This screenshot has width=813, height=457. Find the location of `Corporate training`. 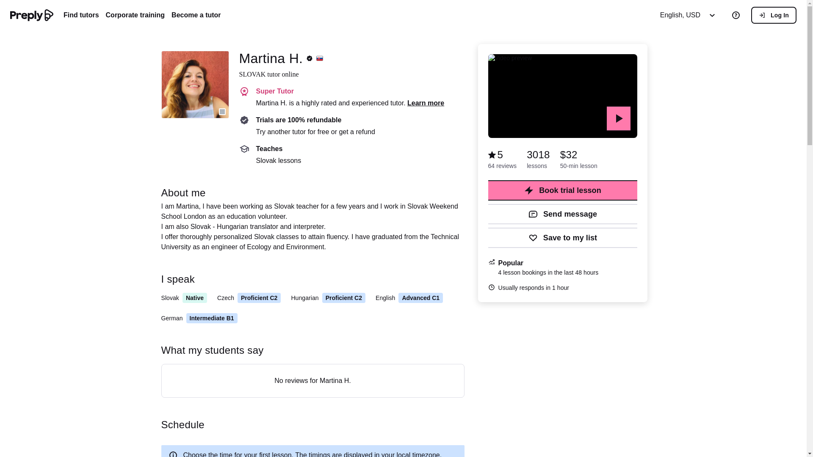

Corporate training is located at coordinates (135, 15).